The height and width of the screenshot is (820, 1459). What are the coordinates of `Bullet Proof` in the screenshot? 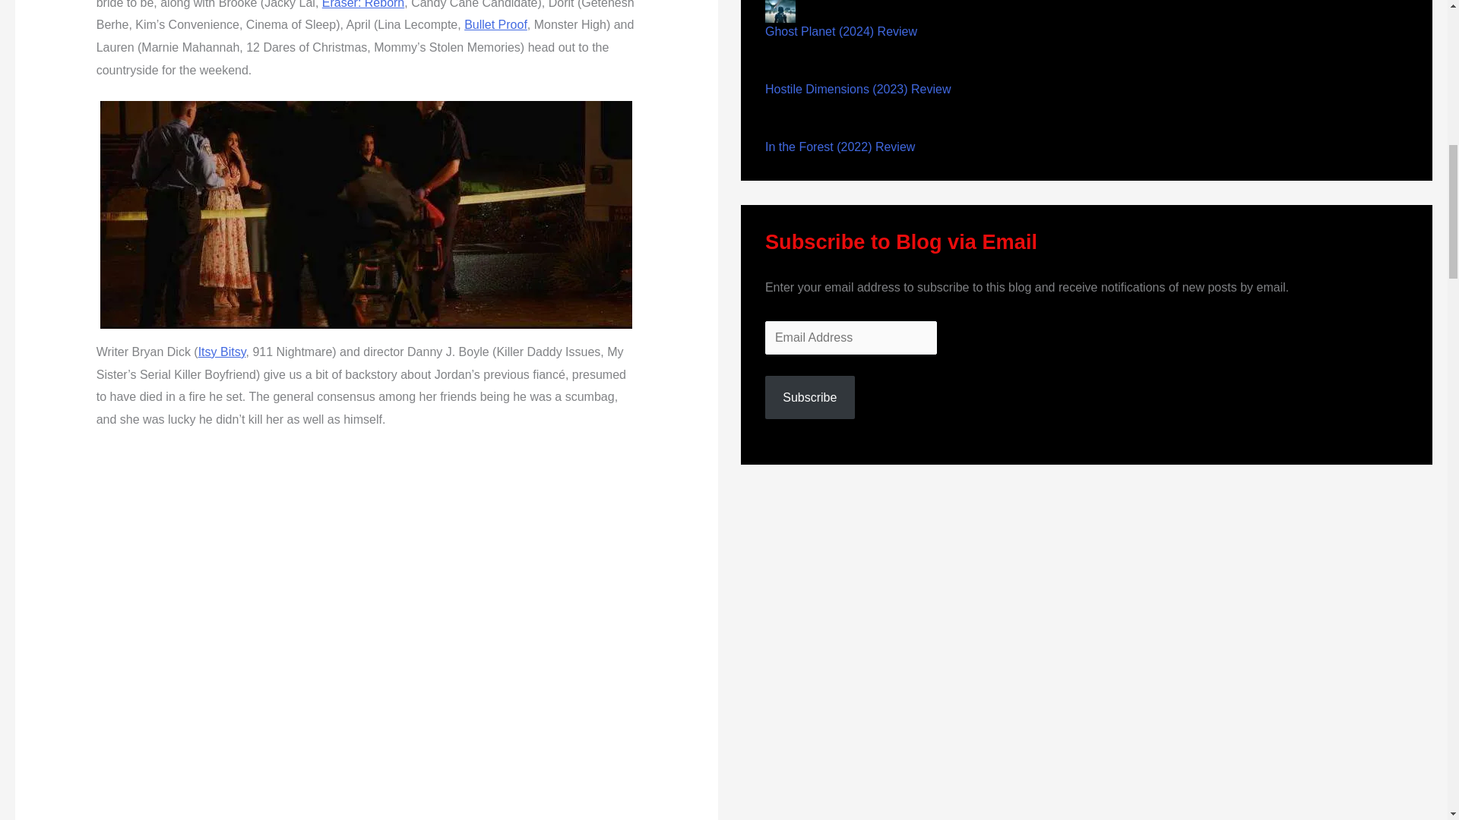 It's located at (495, 24).